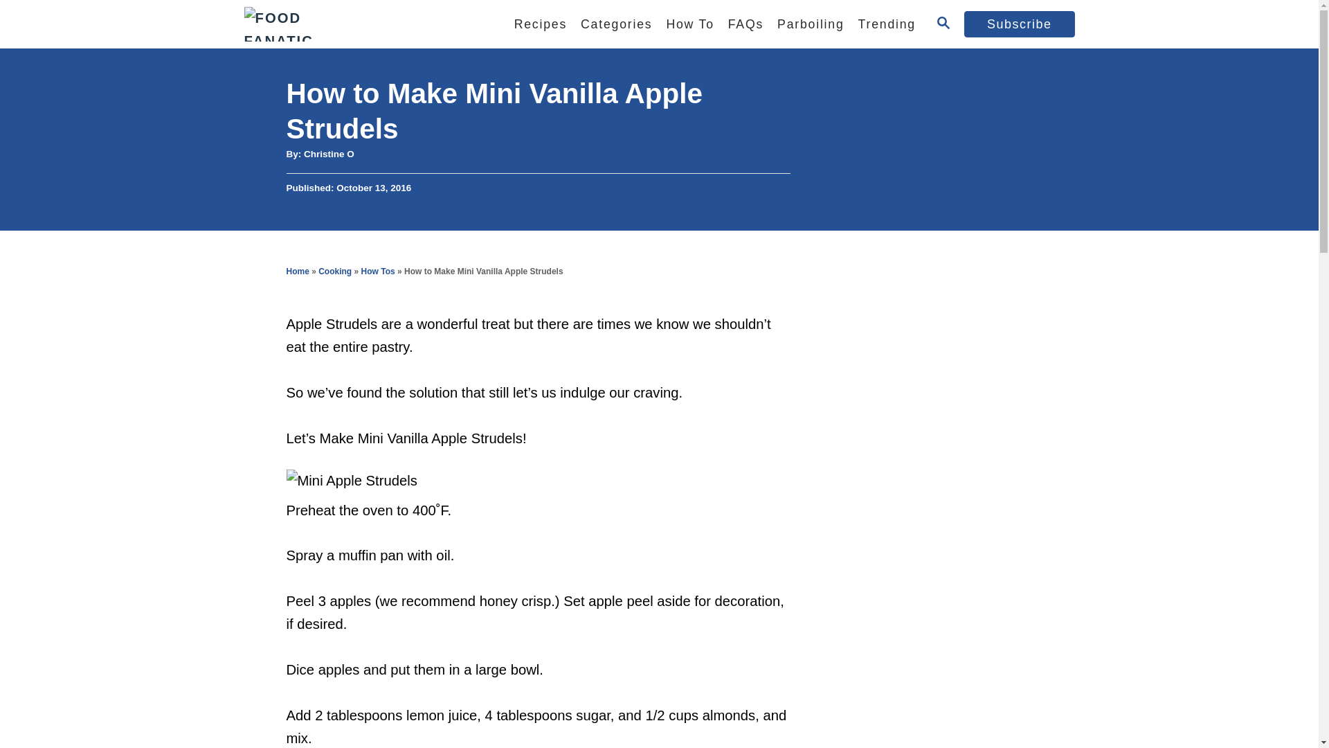 Image resolution: width=1329 pixels, height=748 pixels. I want to click on FAQs, so click(746, 24).